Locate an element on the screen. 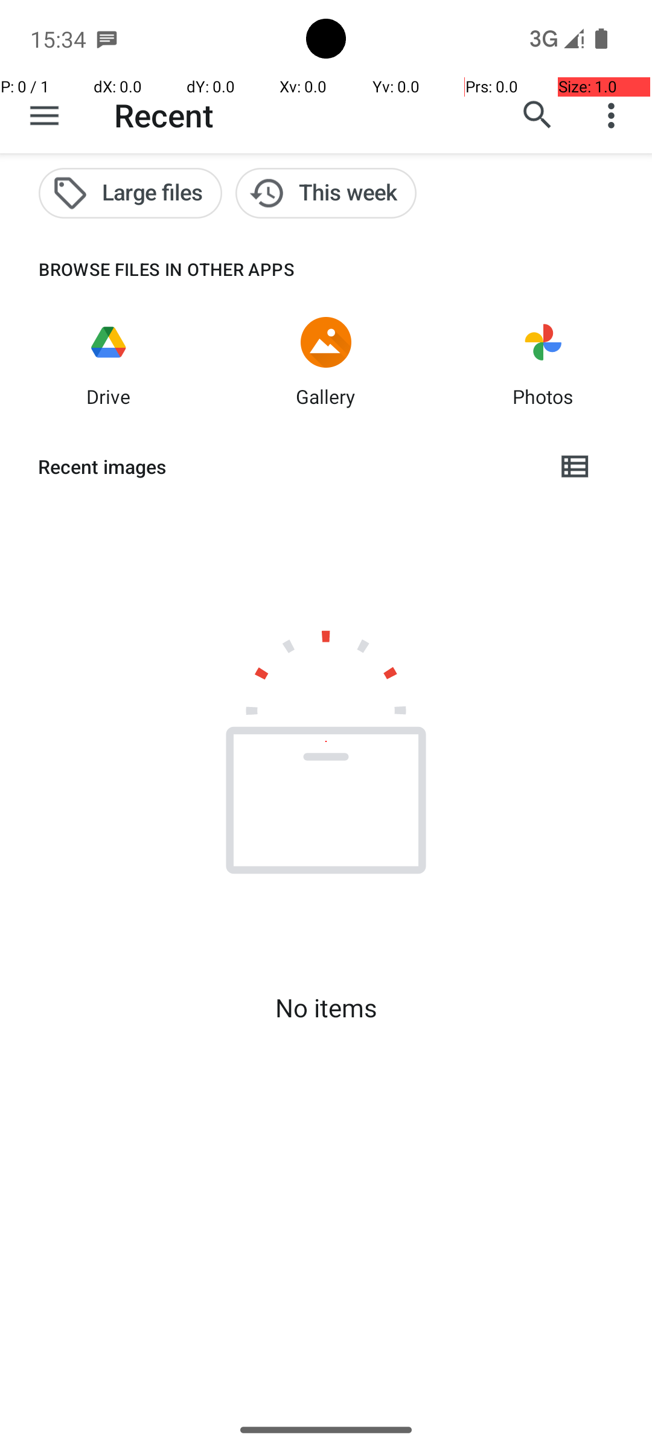 This screenshot has height=1449, width=652. Recent images is located at coordinates (287, 467).